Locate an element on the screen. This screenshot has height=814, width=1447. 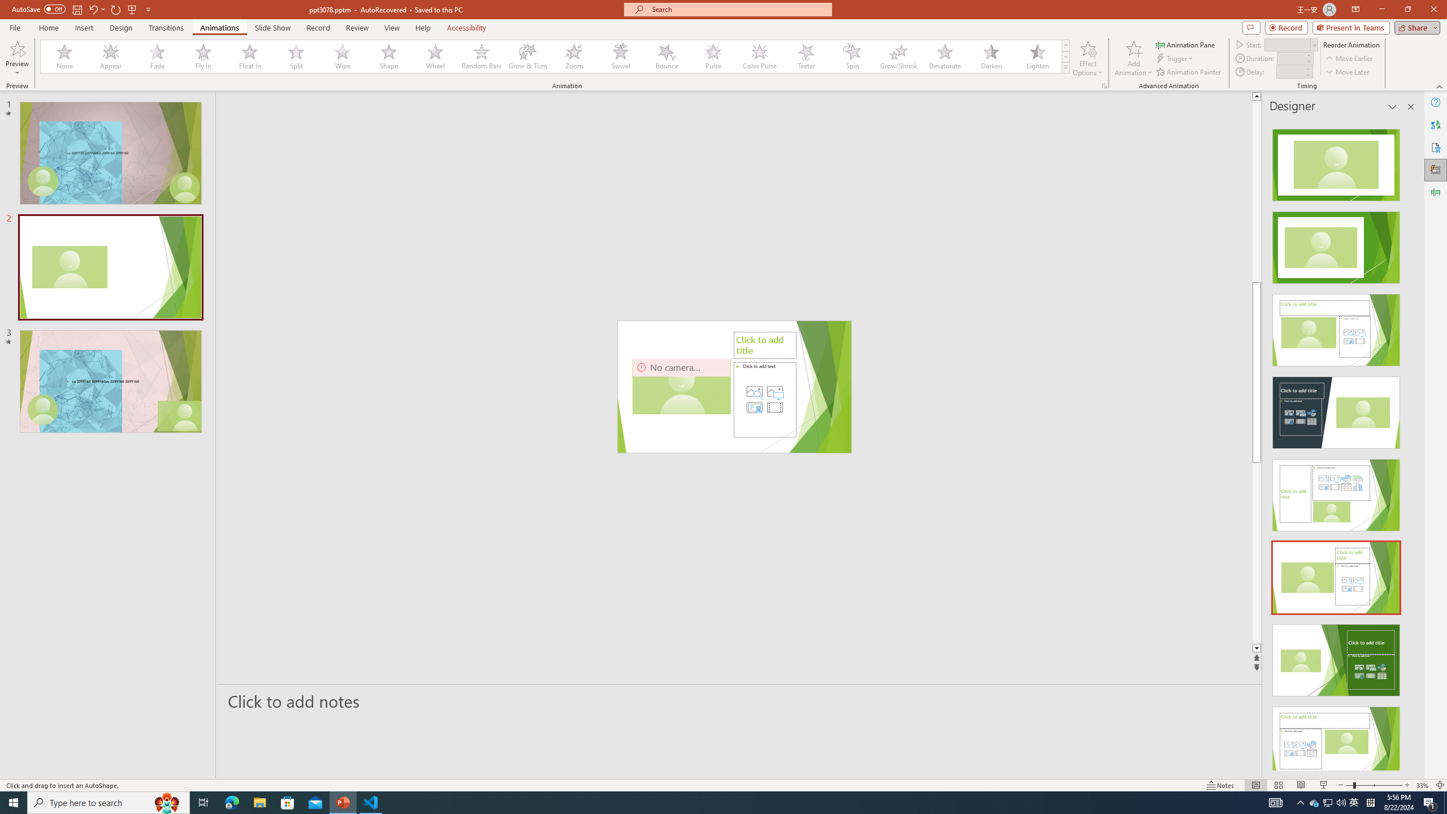
Close is located at coordinates (1433, 10).